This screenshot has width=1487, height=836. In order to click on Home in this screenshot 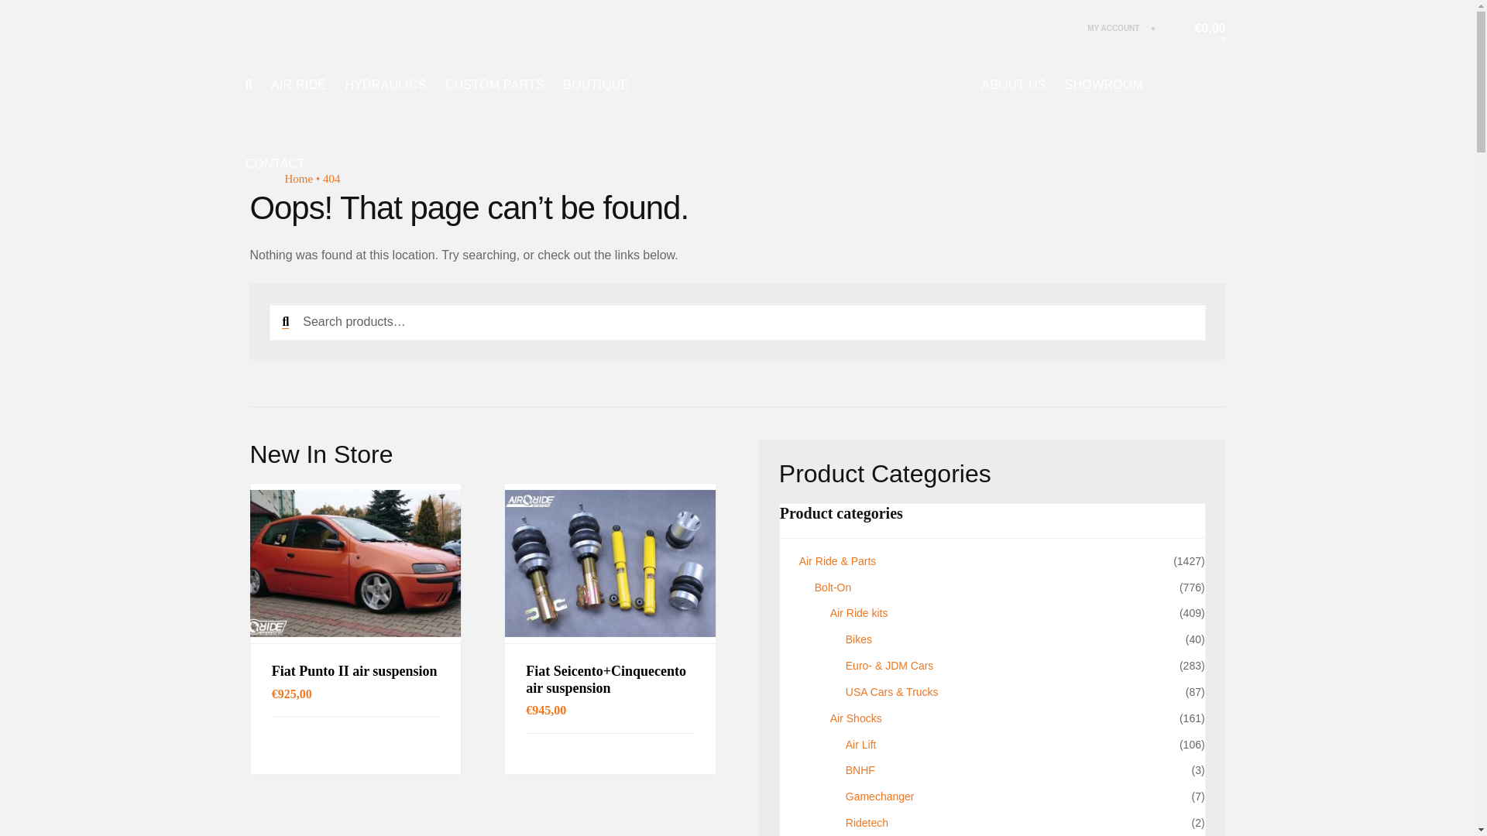, I will do `click(299, 178)`.